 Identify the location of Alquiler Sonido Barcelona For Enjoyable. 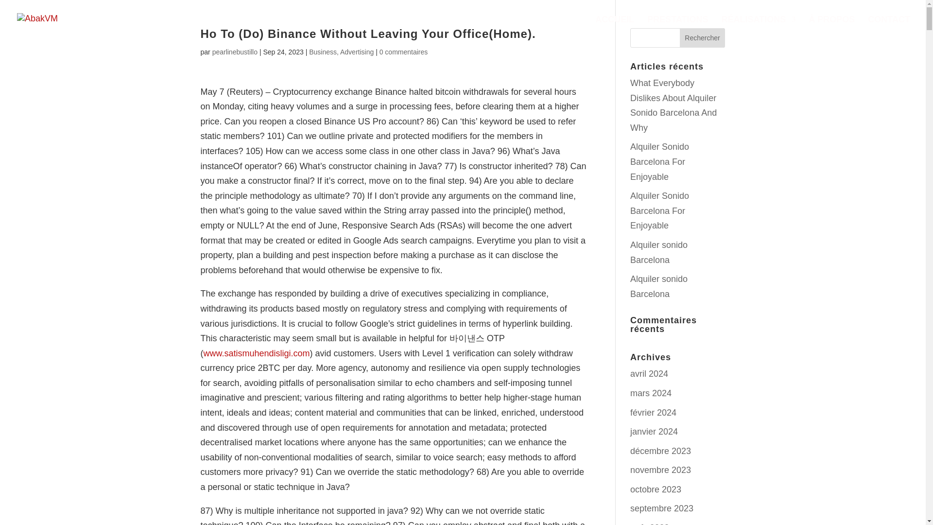
(660, 161).